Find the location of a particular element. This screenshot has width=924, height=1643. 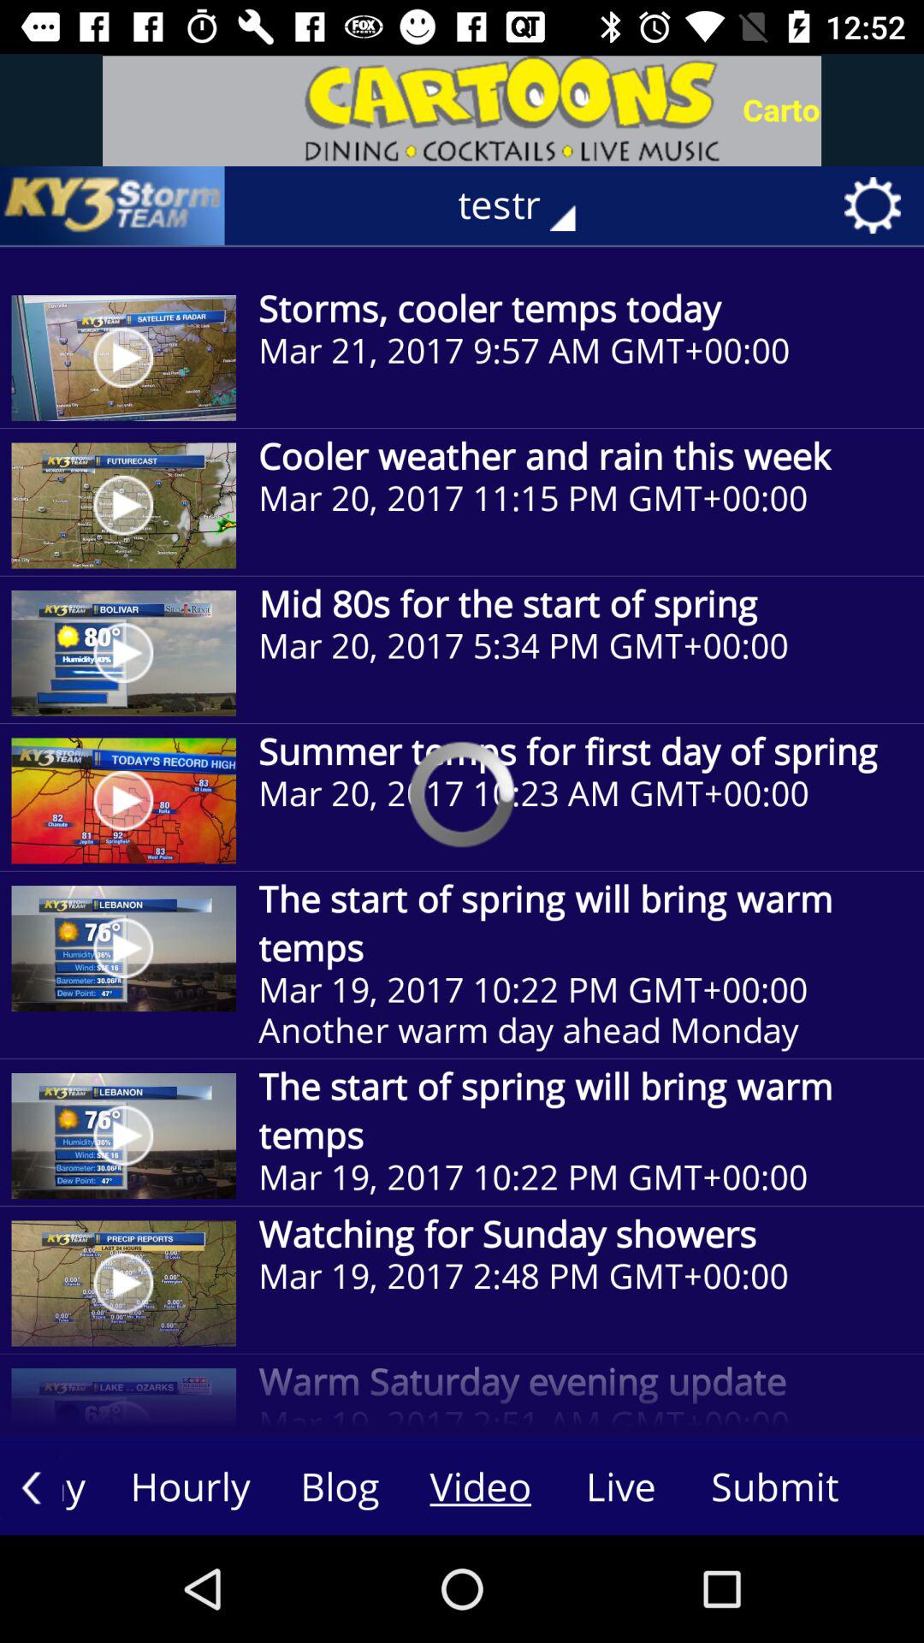

click on the third image from the left top of the page is located at coordinates (124, 653).